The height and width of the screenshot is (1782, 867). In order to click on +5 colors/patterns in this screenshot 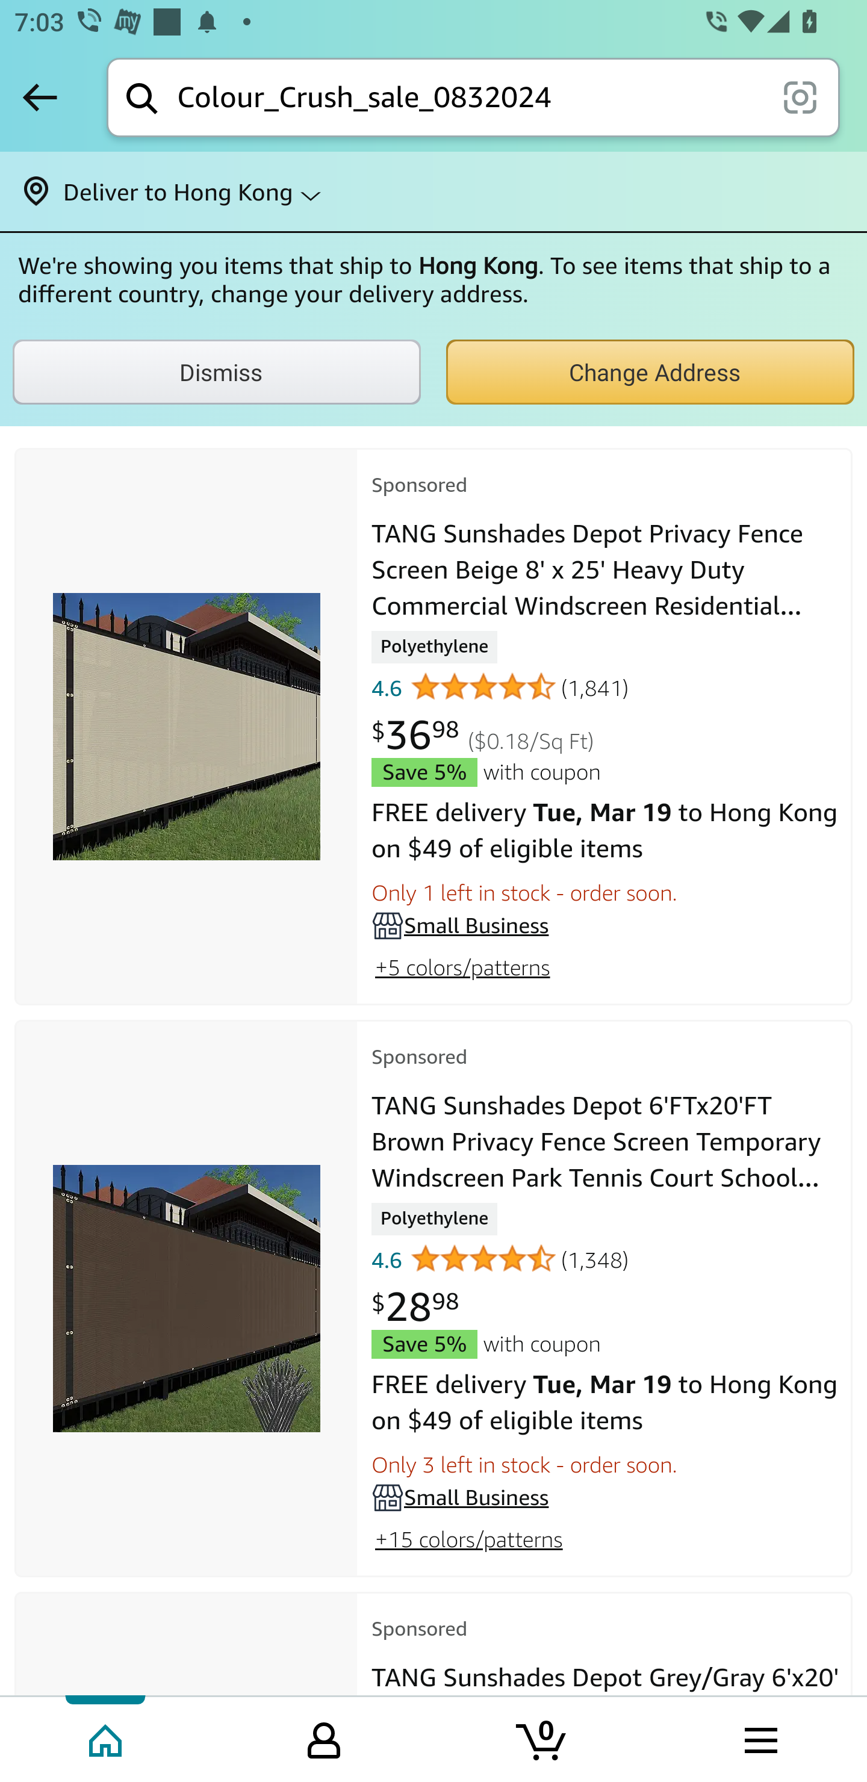, I will do `click(462, 967)`.